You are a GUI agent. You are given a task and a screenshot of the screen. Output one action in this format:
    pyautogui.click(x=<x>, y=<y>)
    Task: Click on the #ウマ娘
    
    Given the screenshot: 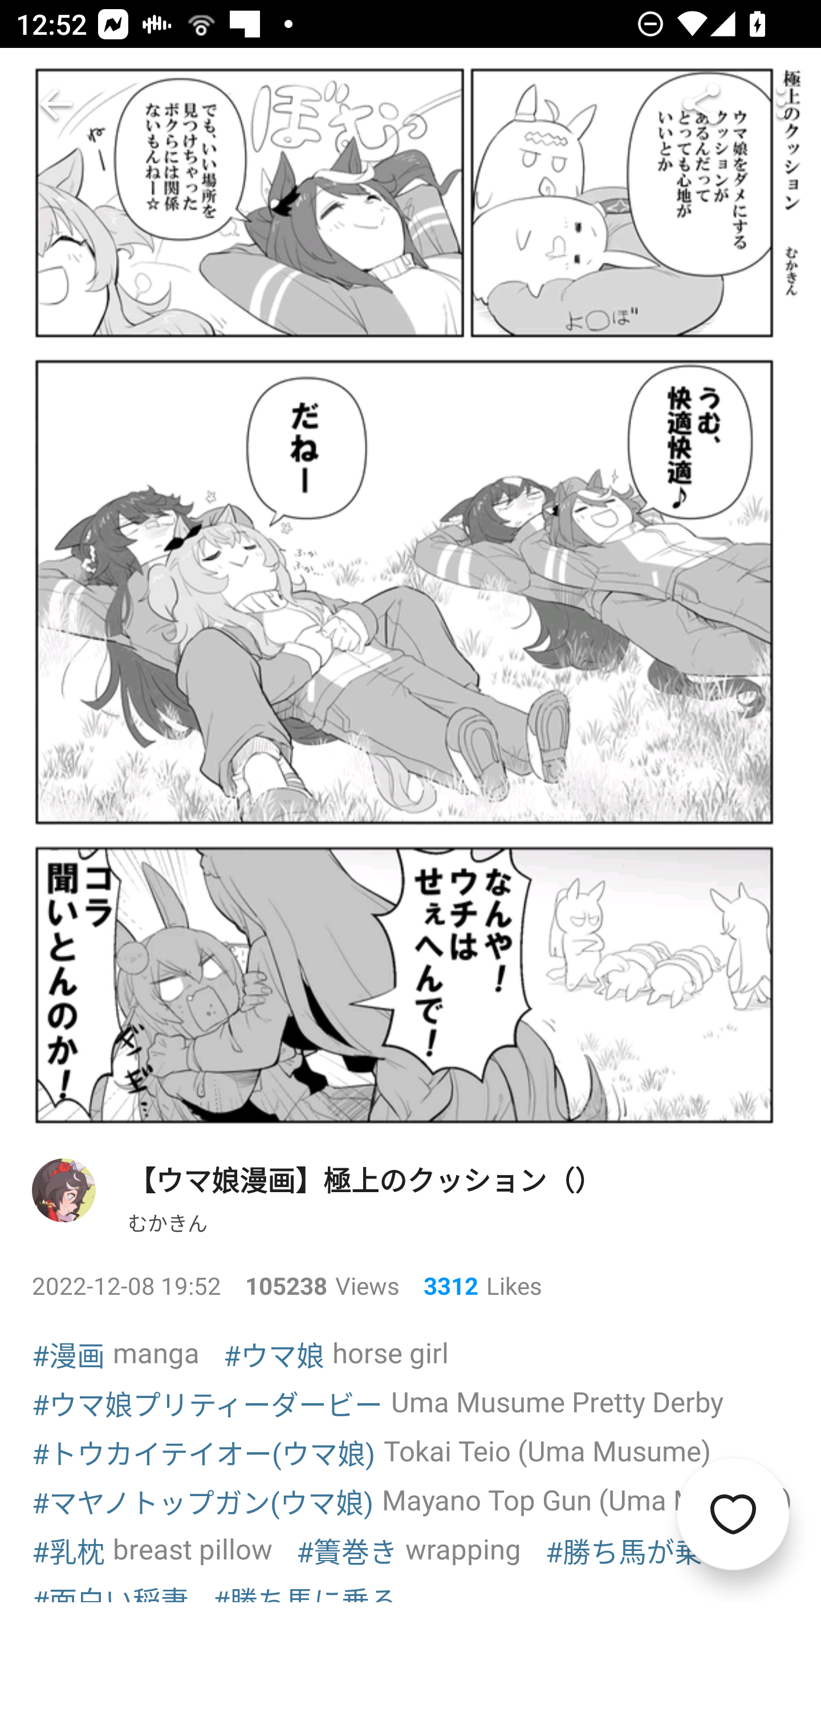 What is the action you would take?
    pyautogui.click(x=274, y=1354)
    